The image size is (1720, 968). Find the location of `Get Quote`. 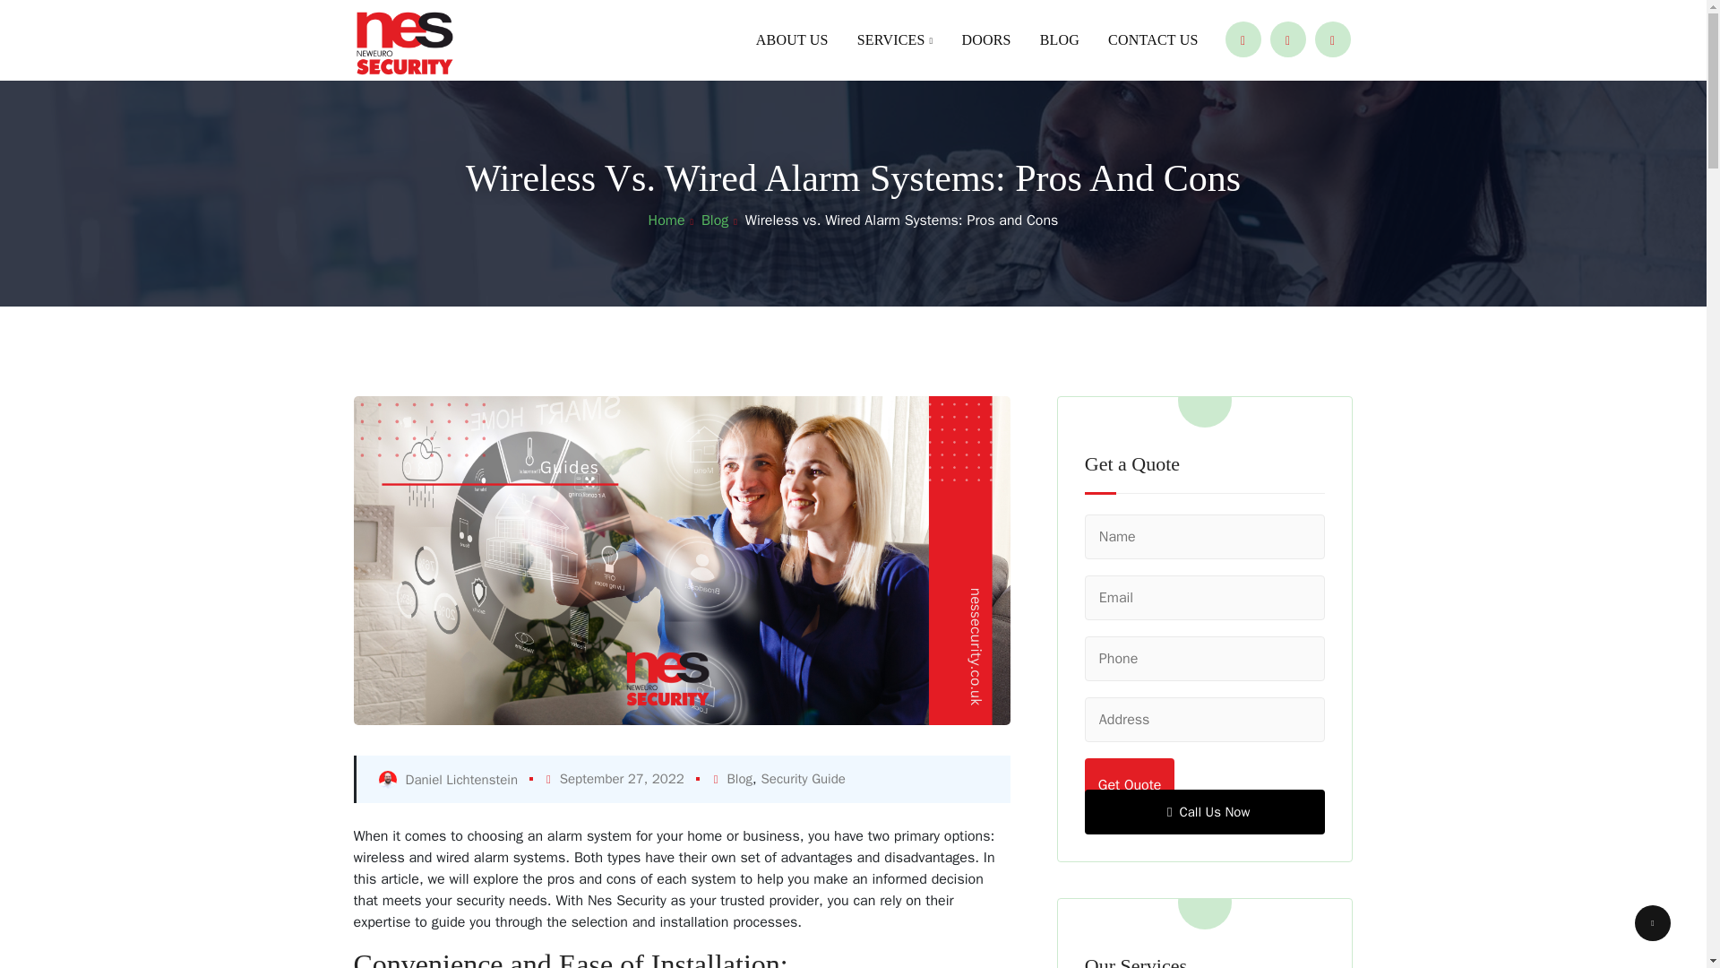

Get Quote is located at coordinates (1130, 780).